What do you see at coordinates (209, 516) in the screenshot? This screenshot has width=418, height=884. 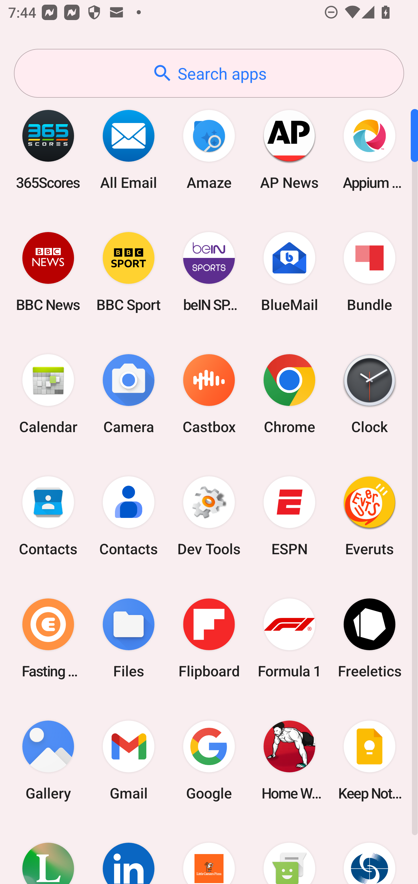 I see `Dev Tools` at bounding box center [209, 516].